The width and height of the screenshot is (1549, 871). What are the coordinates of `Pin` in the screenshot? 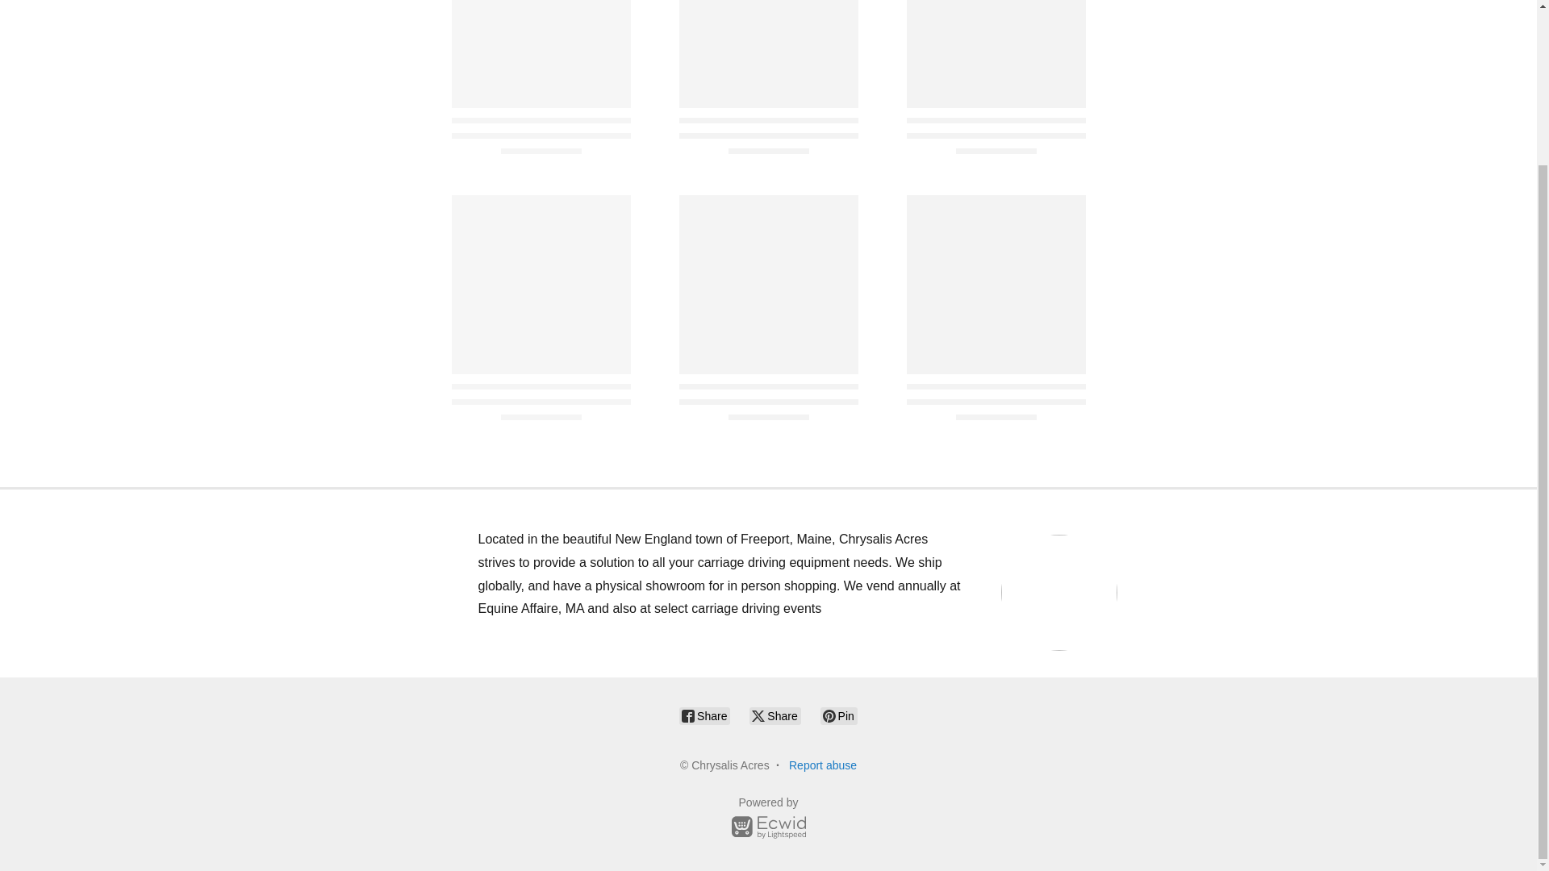 It's located at (839, 715).